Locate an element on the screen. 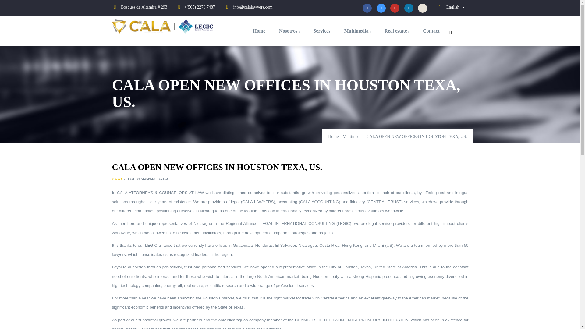  Real estate is located at coordinates (397, 31).